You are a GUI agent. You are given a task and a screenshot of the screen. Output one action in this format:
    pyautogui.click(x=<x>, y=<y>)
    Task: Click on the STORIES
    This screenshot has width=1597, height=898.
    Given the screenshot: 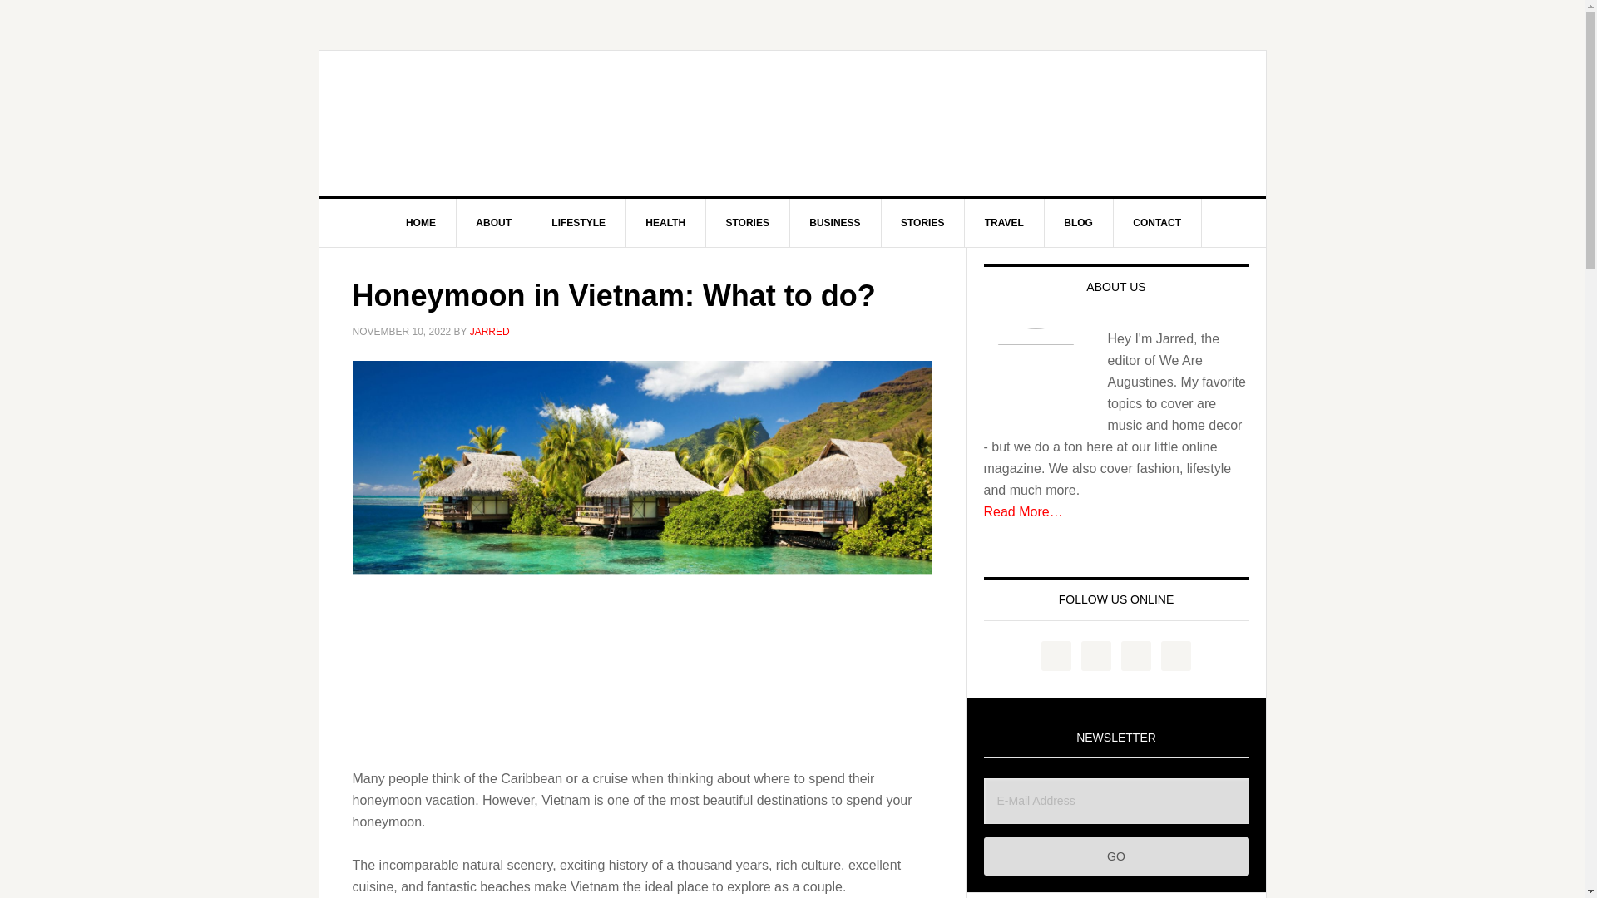 What is the action you would take?
    pyautogui.click(x=922, y=223)
    